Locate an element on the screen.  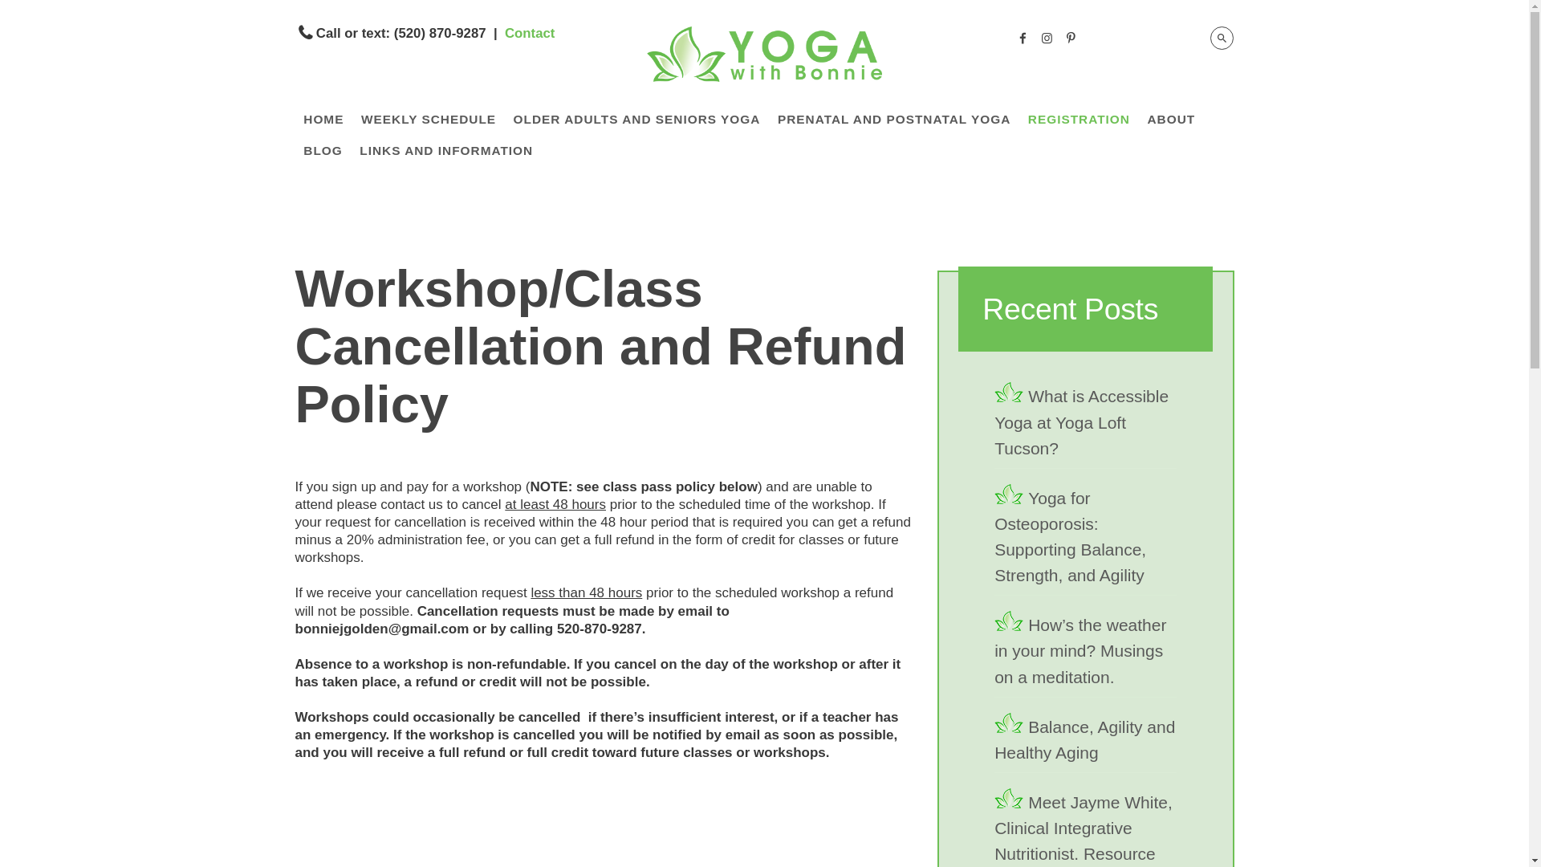
PRENATAL AND POSTNATAL YOGA is located at coordinates (894, 119).